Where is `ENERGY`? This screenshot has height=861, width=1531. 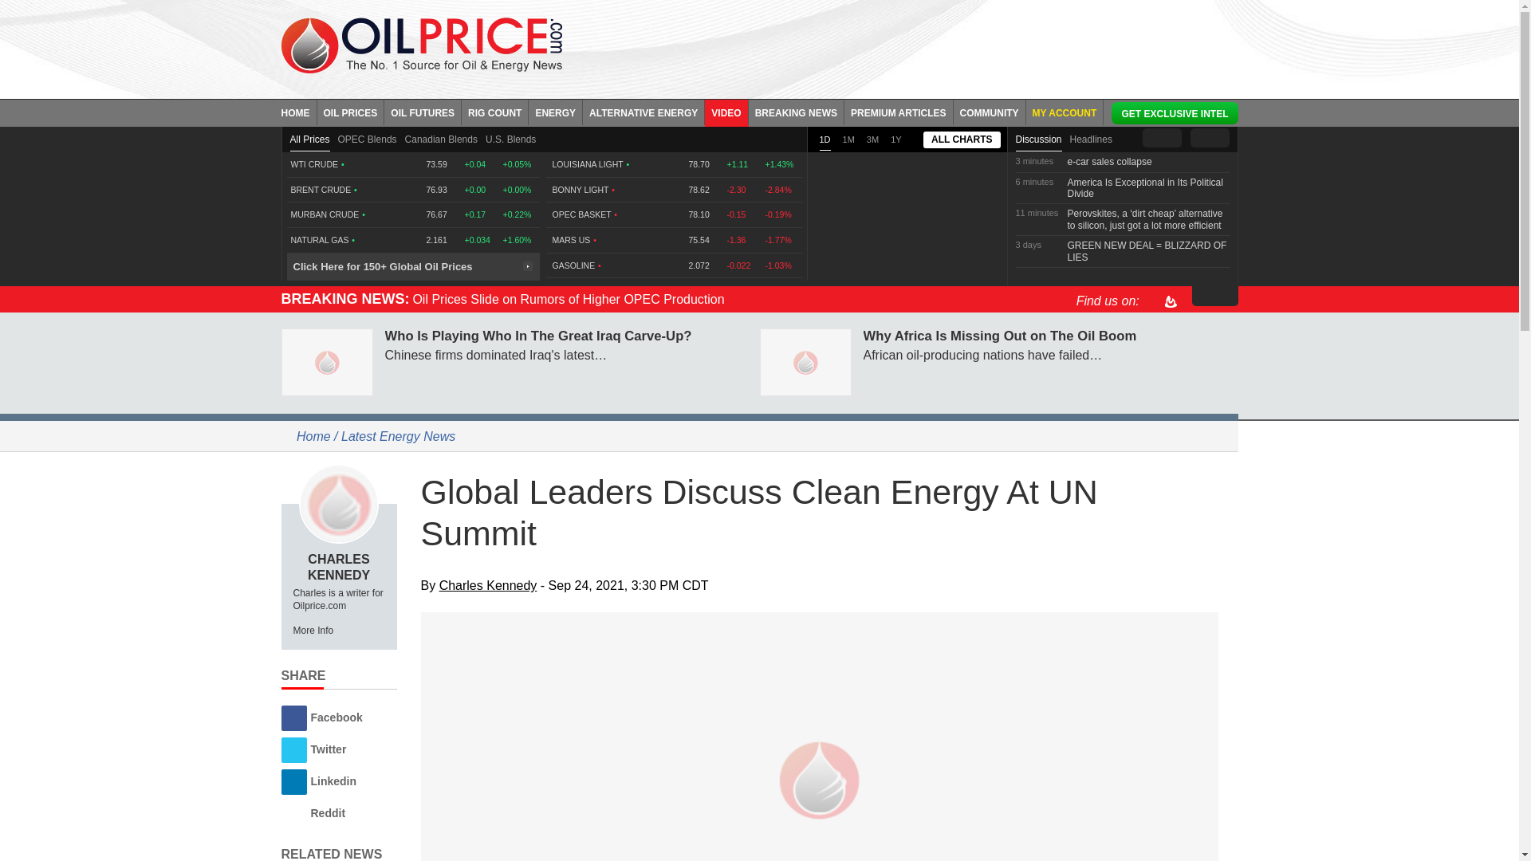
ENERGY is located at coordinates (555, 112).